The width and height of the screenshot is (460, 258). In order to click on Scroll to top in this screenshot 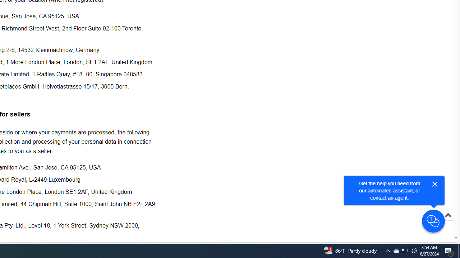, I will do `click(448, 222)`.